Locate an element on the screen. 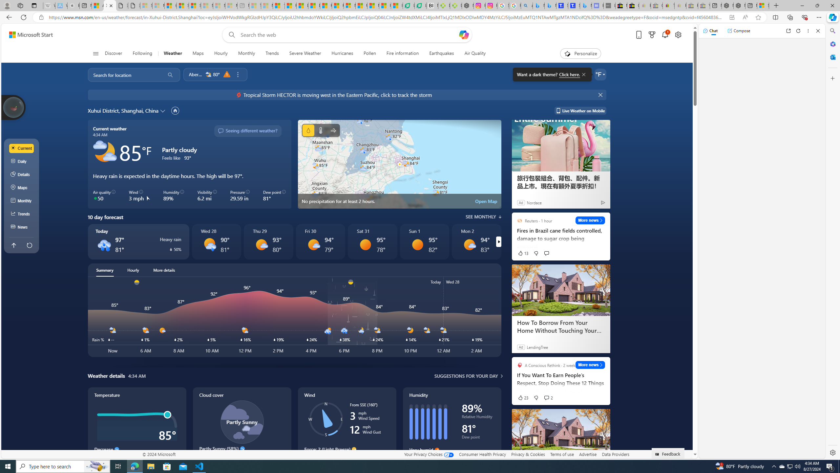  Back to top is located at coordinates (13, 245).